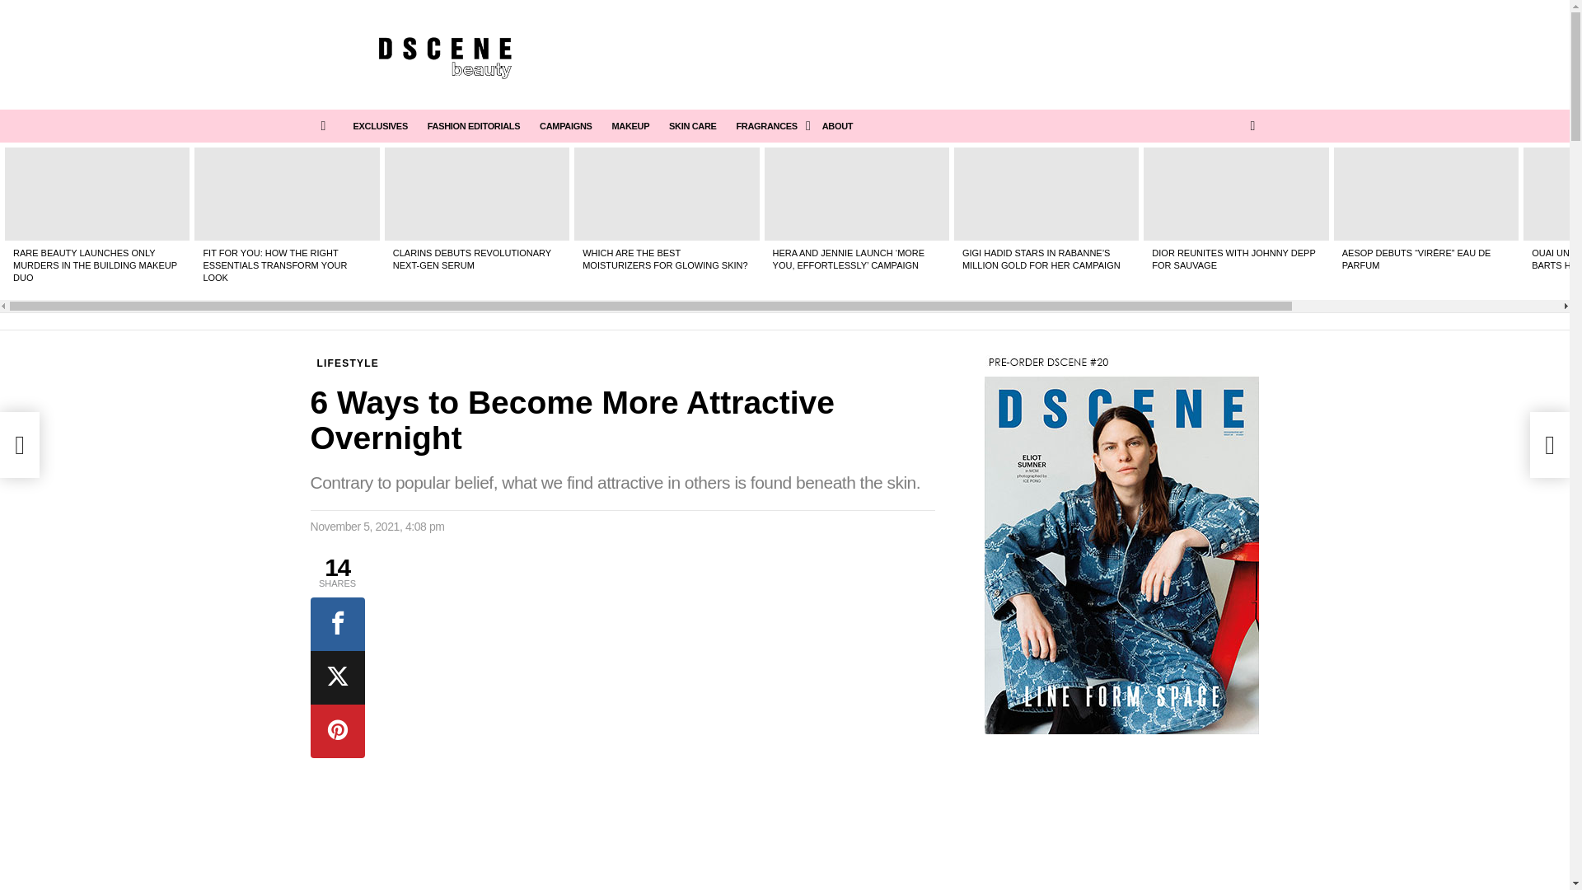 Image resolution: width=1582 pixels, height=890 pixels. I want to click on CAMPAIGNS, so click(565, 126).